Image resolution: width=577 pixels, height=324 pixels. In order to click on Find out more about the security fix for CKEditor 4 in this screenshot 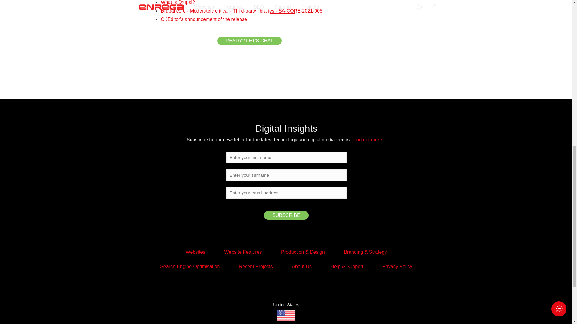, I will do `click(204, 19)`.